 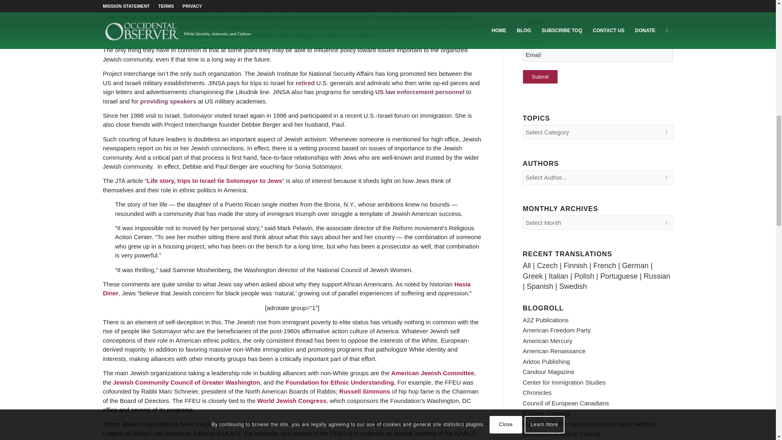 What do you see at coordinates (340, 382) in the screenshot?
I see `Foundation for Ethnic Understanding` at bounding box center [340, 382].